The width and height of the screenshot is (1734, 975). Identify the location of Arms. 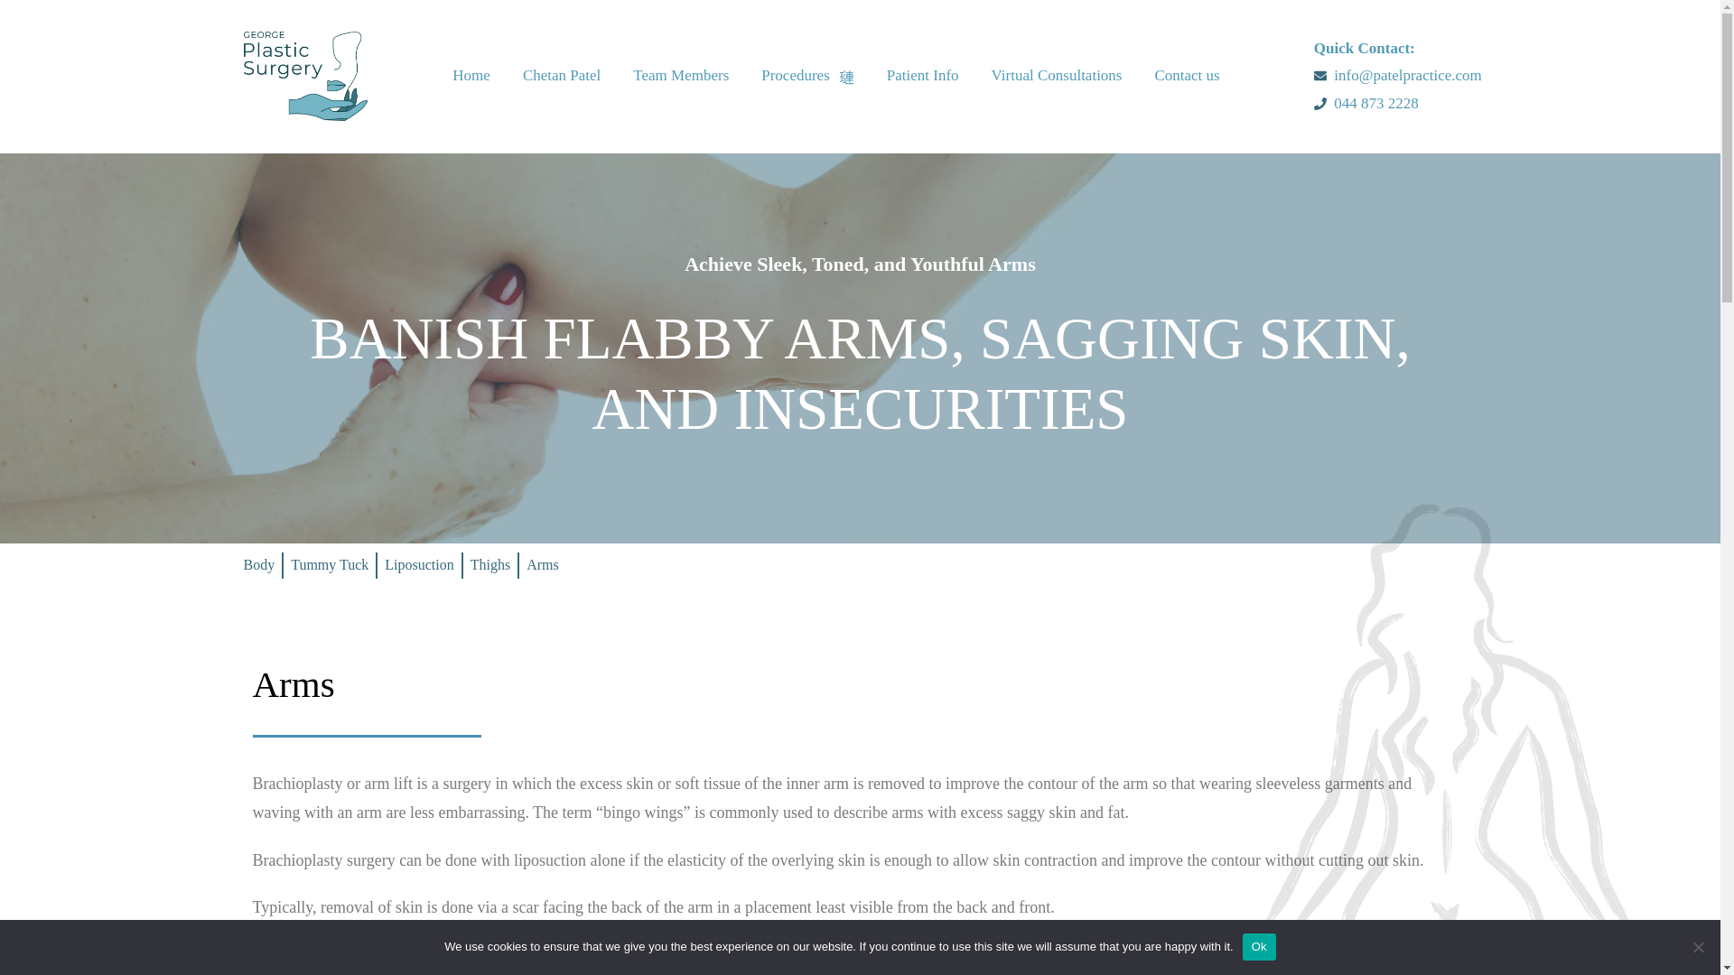
(508, 565).